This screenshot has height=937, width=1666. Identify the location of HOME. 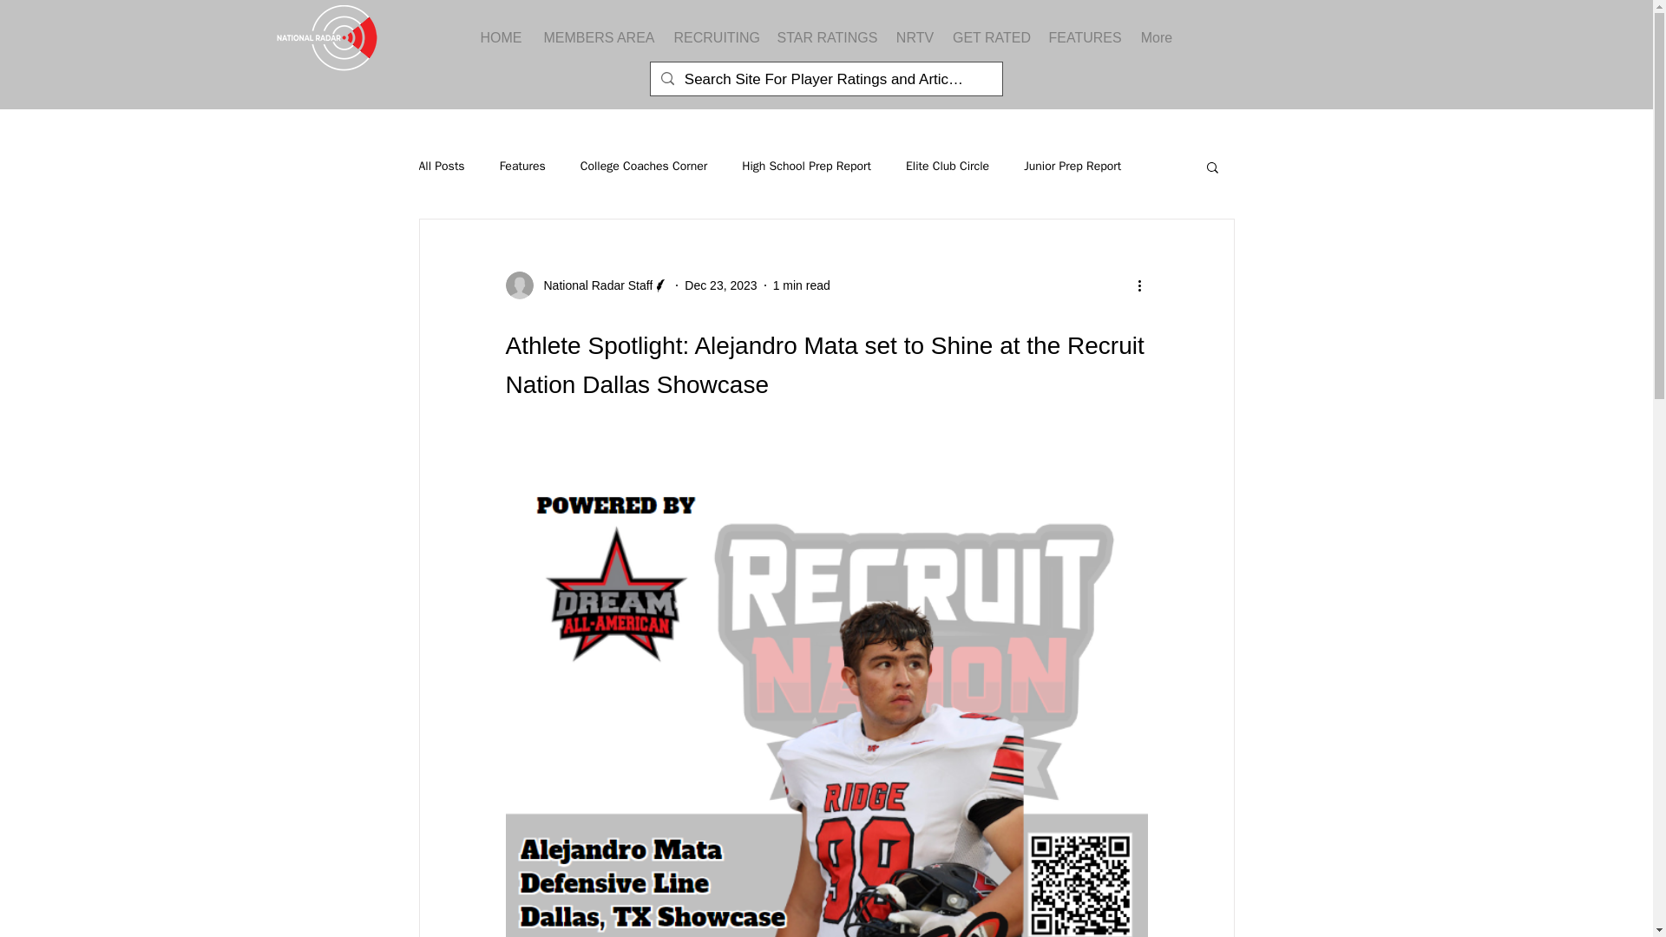
(500, 38).